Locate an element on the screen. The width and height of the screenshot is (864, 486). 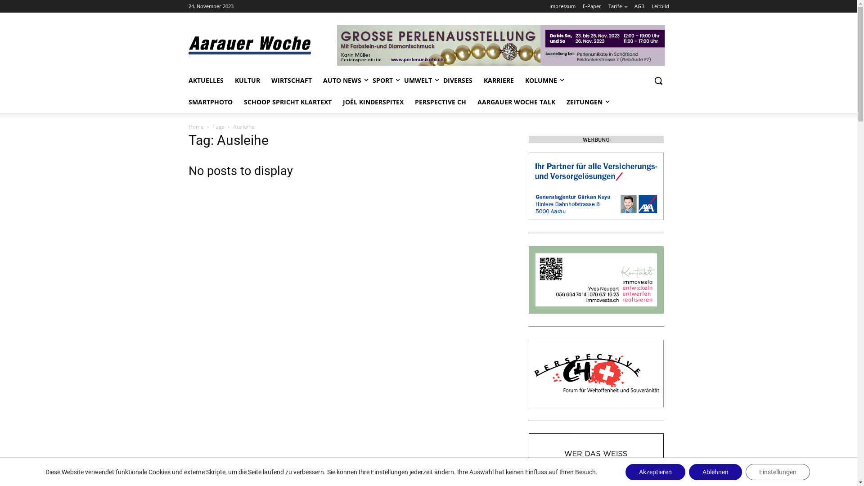
AGB is located at coordinates (639, 6).